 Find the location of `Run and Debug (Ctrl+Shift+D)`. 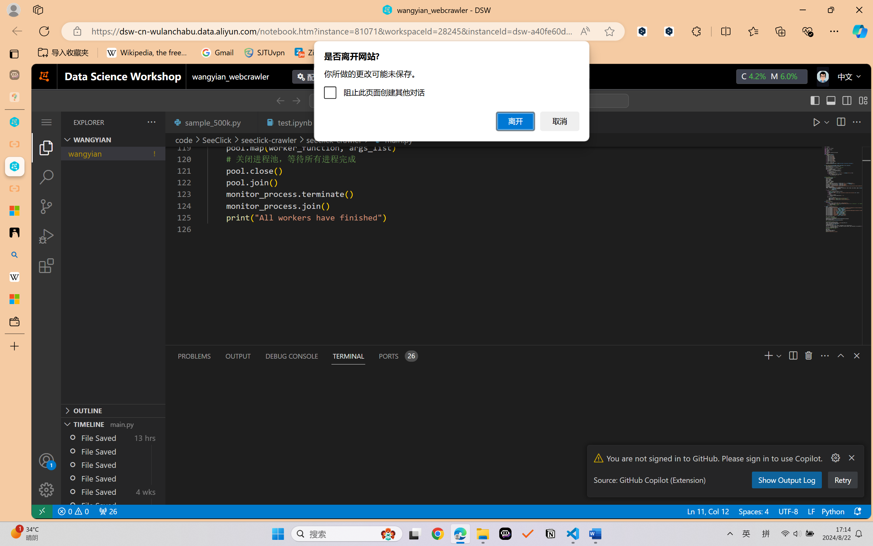

Run and Debug (Ctrl+Shift+D) is located at coordinates (46, 236).